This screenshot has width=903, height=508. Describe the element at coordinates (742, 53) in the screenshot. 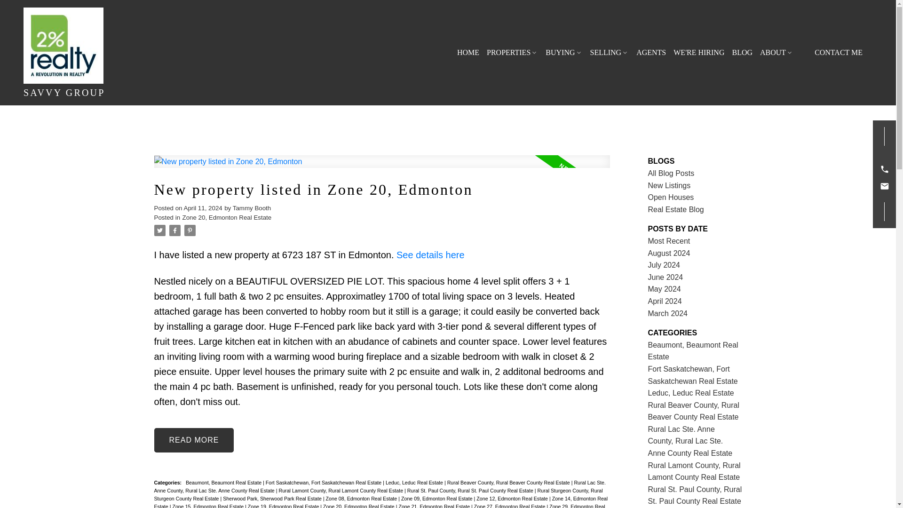

I see `BLOG` at that location.